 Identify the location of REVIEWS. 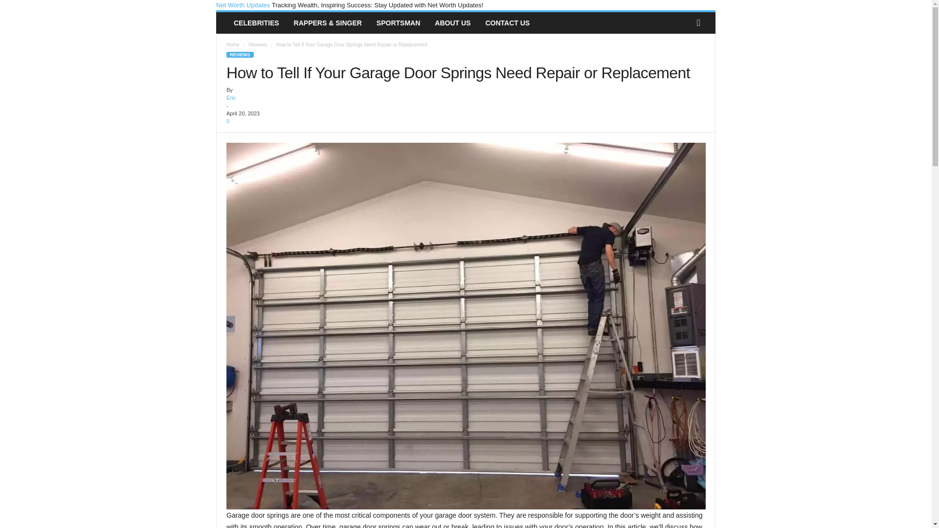
(240, 54).